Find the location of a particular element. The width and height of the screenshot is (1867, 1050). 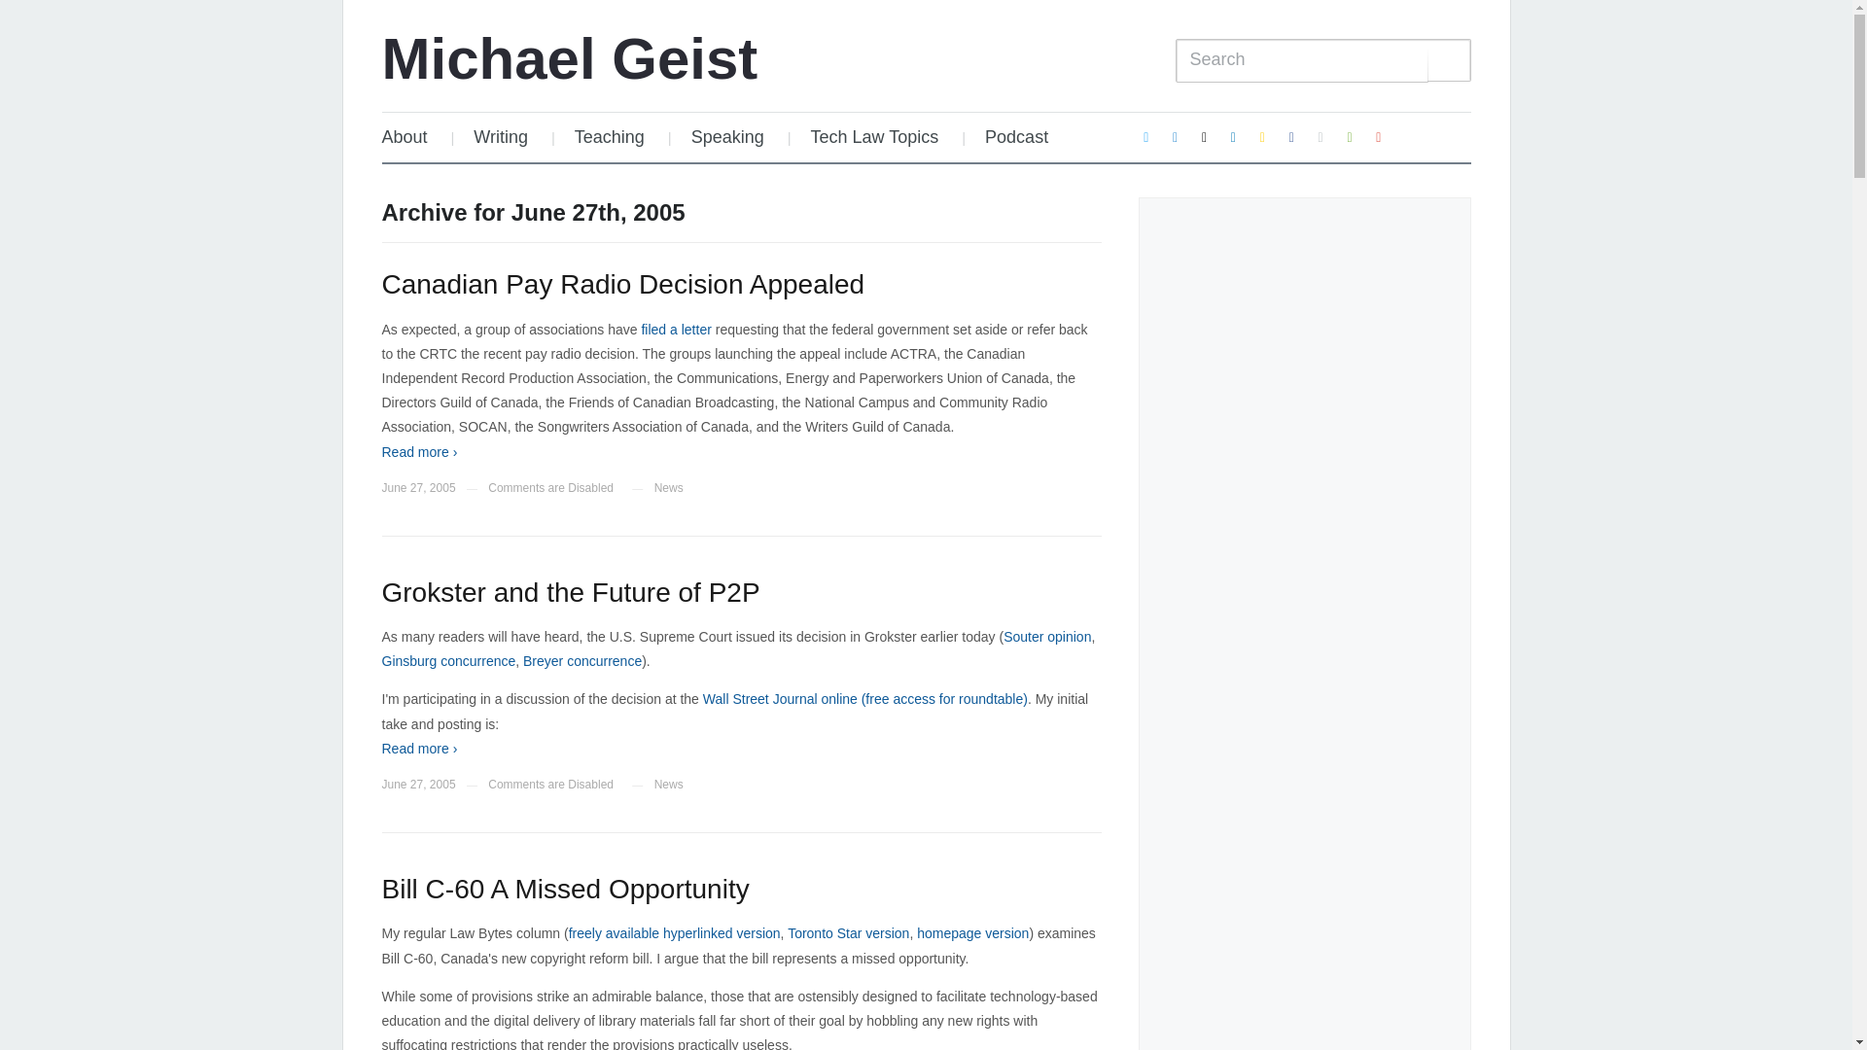

Search is located at coordinates (1449, 60).